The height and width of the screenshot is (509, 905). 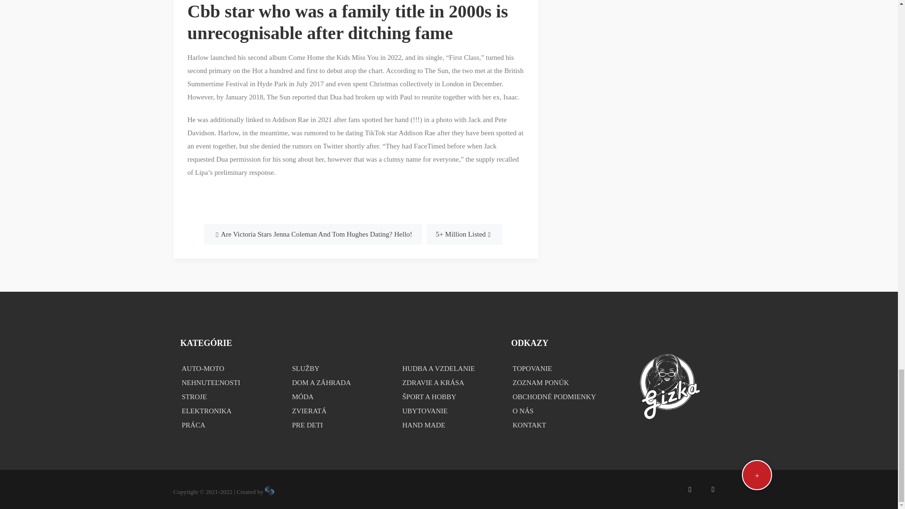 I want to click on ELEKTRONIKA, so click(x=228, y=411).